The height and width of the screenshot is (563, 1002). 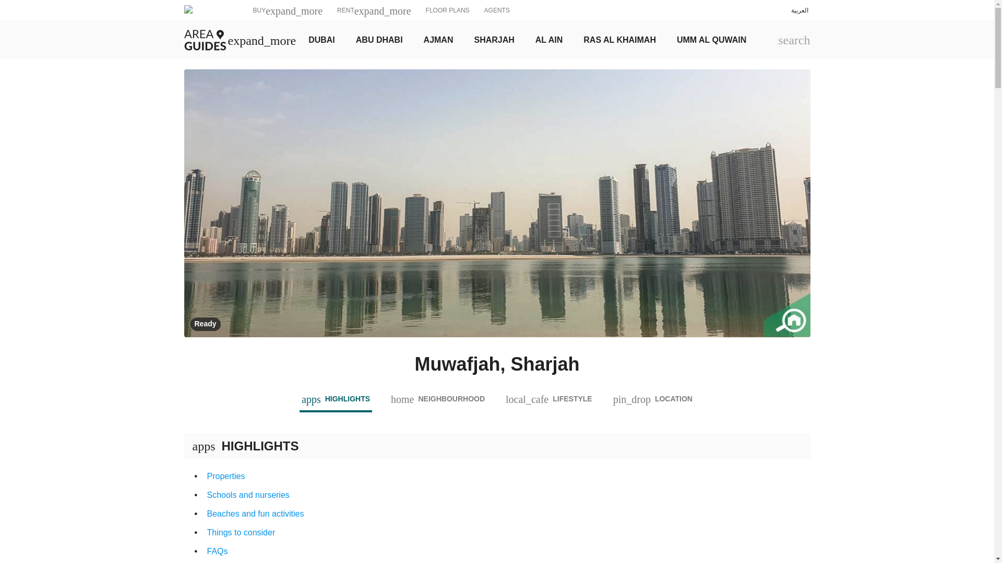 I want to click on SHARJAH, so click(x=494, y=40).